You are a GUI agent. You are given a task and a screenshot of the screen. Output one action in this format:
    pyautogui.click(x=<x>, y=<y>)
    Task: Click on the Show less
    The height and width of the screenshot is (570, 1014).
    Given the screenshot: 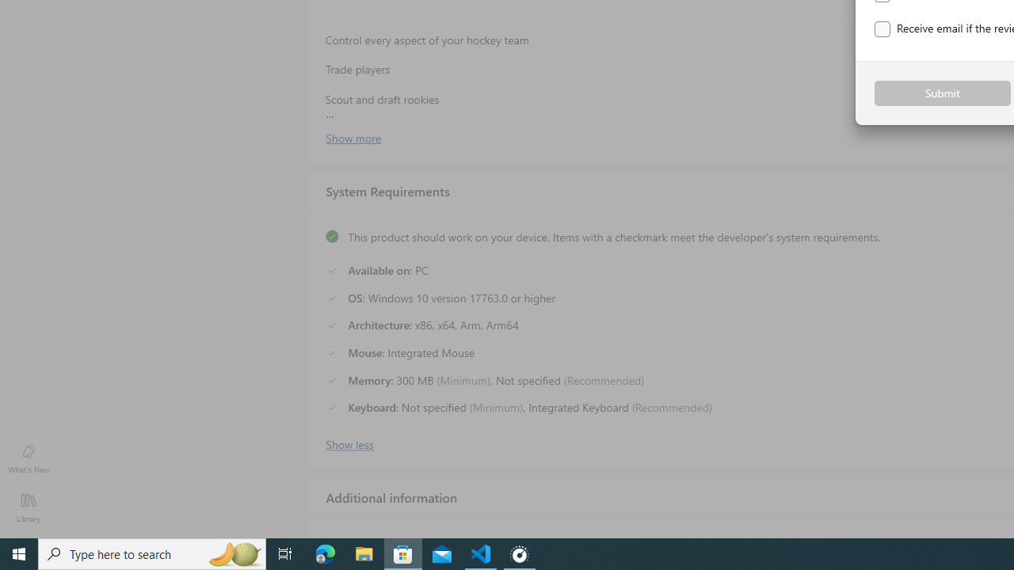 What is the action you would take?
    pyautogui.click(x=349, y=443)
    